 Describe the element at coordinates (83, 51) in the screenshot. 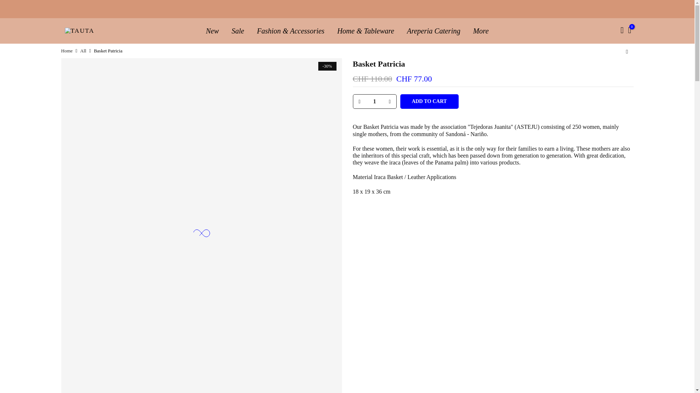

I see `All` at that location.